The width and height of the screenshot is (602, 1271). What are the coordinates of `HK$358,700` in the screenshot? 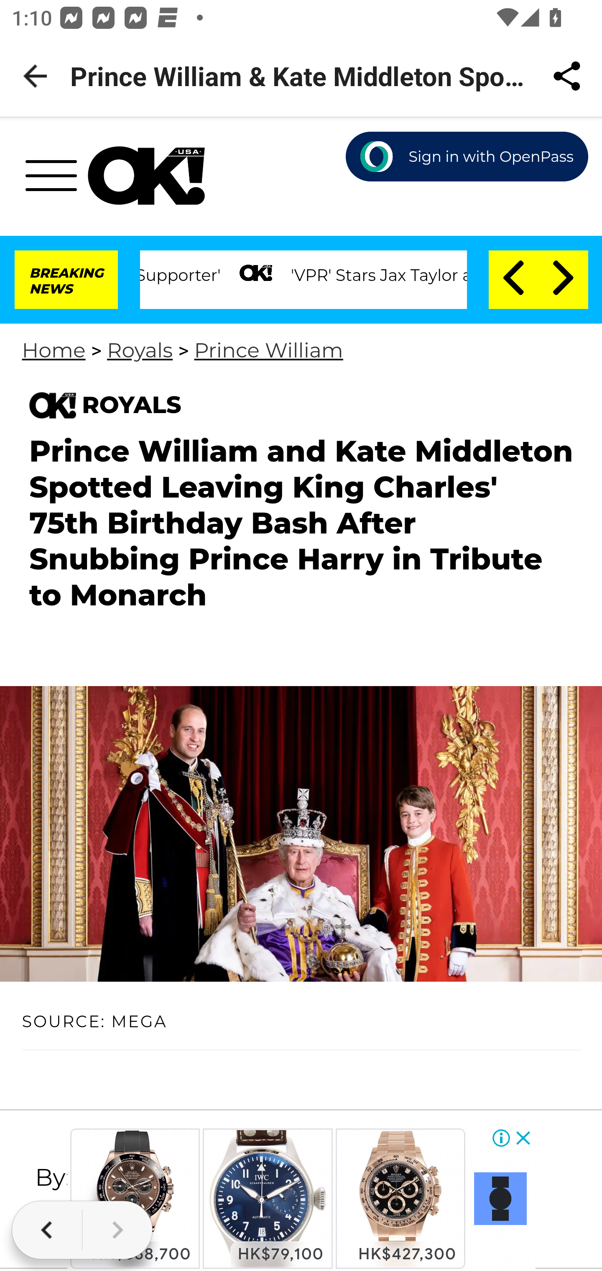 It's located at (135, 1199).